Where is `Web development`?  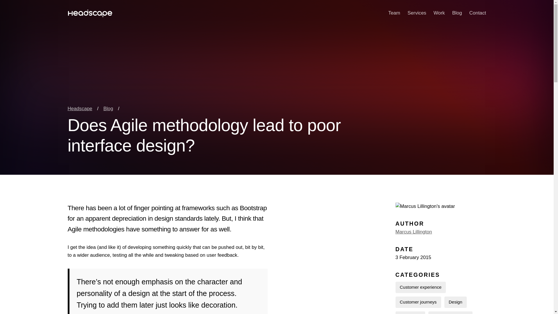
Web development is located at coordinates (450, 313).